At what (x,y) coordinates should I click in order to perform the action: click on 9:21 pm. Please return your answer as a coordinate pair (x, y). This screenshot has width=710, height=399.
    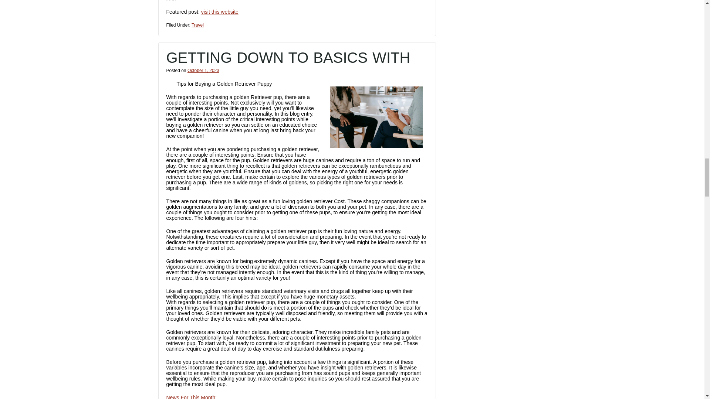
    Looking at the image, I should click on (203, 70).